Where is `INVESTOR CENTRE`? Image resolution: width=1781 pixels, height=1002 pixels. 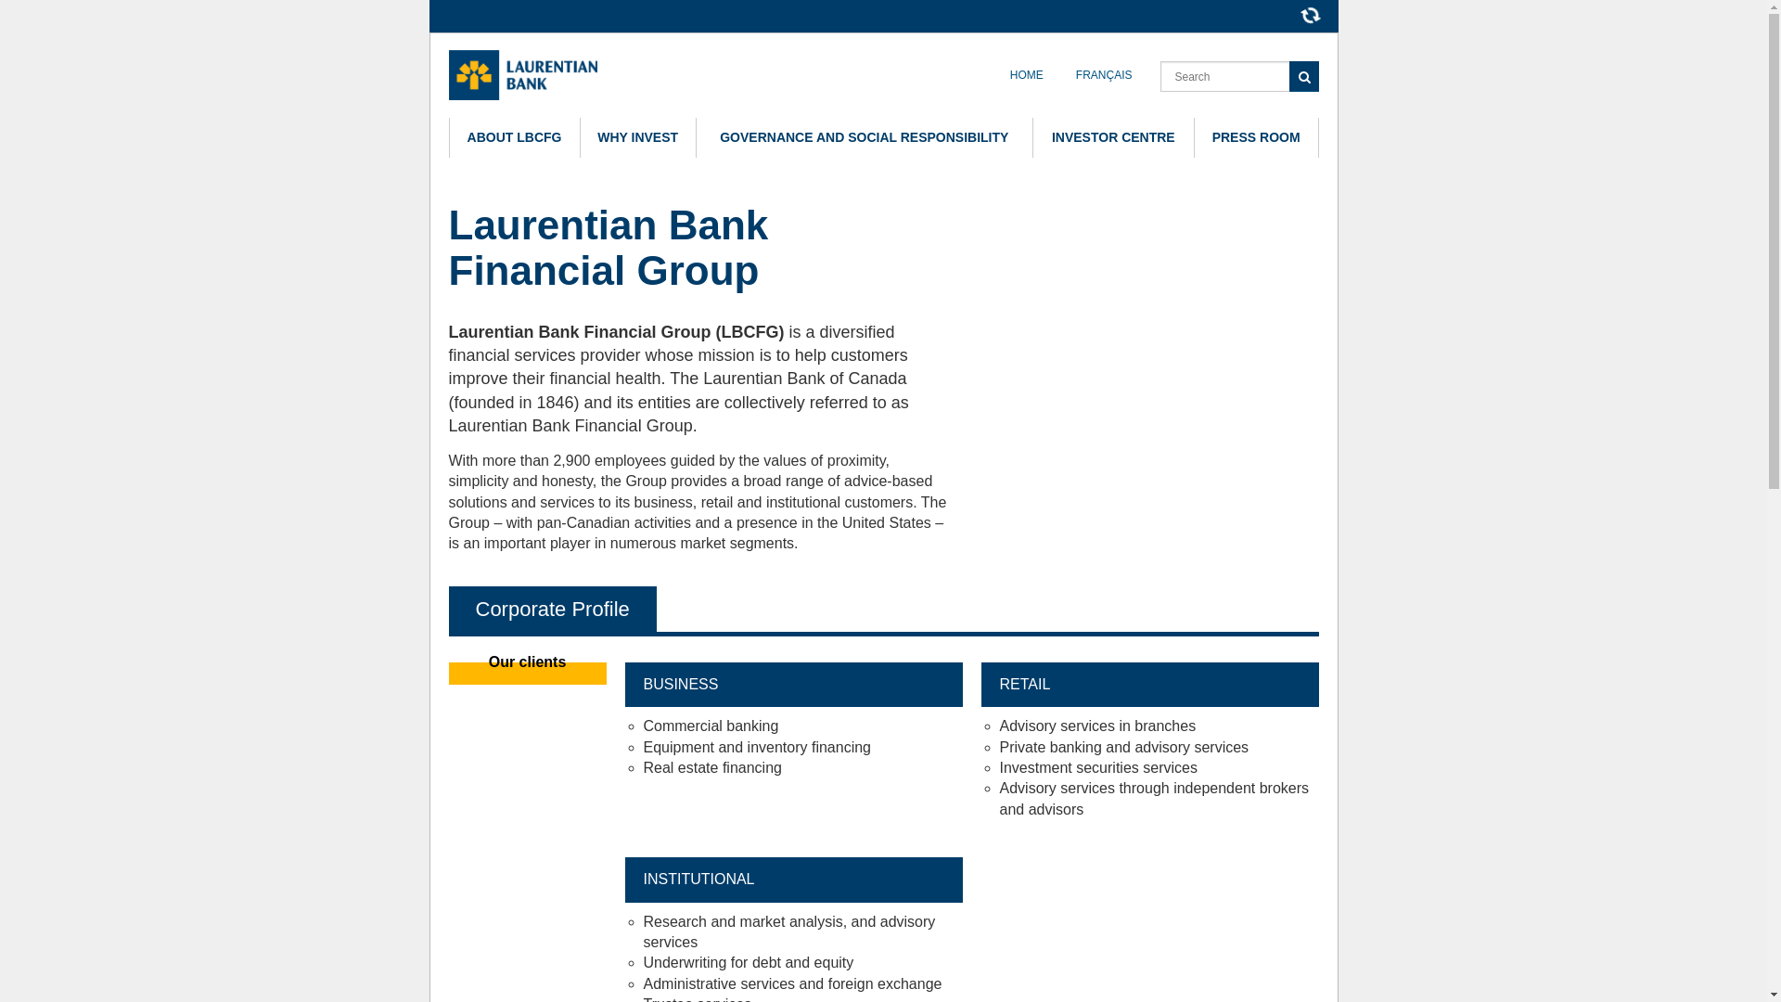 INVESTOR CENTRE is located at coordinates (1113, 137).